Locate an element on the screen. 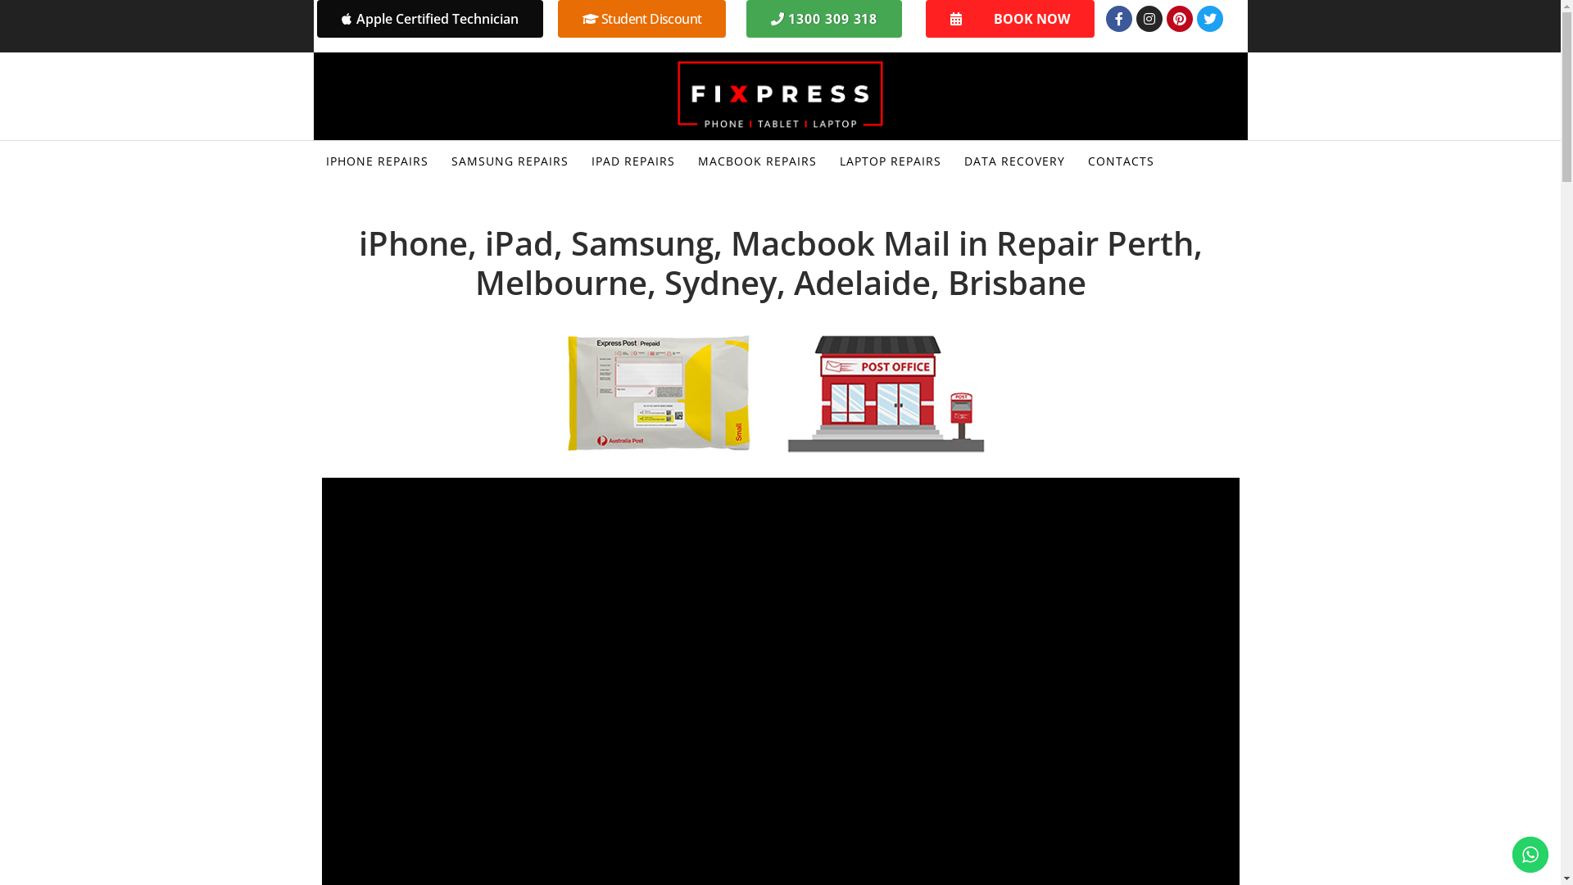  Student Discount is located at coordinates (641, 19).